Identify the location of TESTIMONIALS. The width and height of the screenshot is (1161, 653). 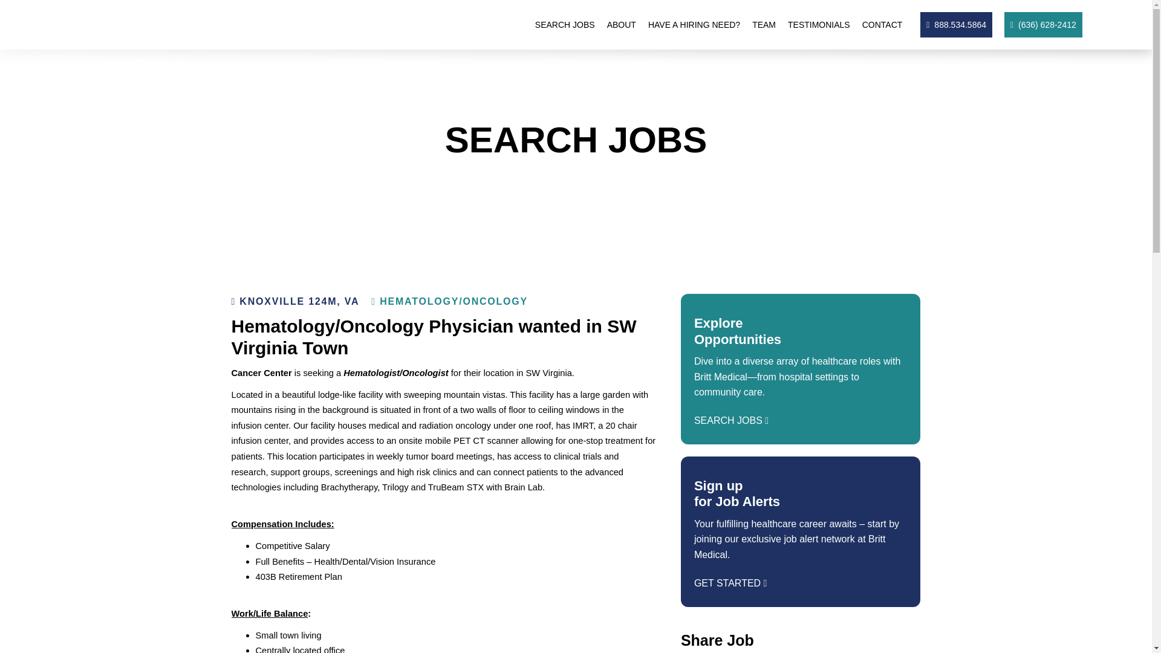
(819, 24).